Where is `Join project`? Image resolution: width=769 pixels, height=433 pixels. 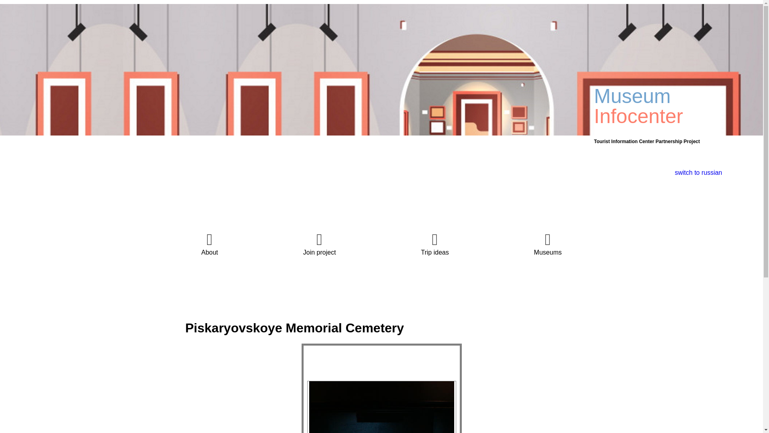 Join project is located at coordinates (320, 243).